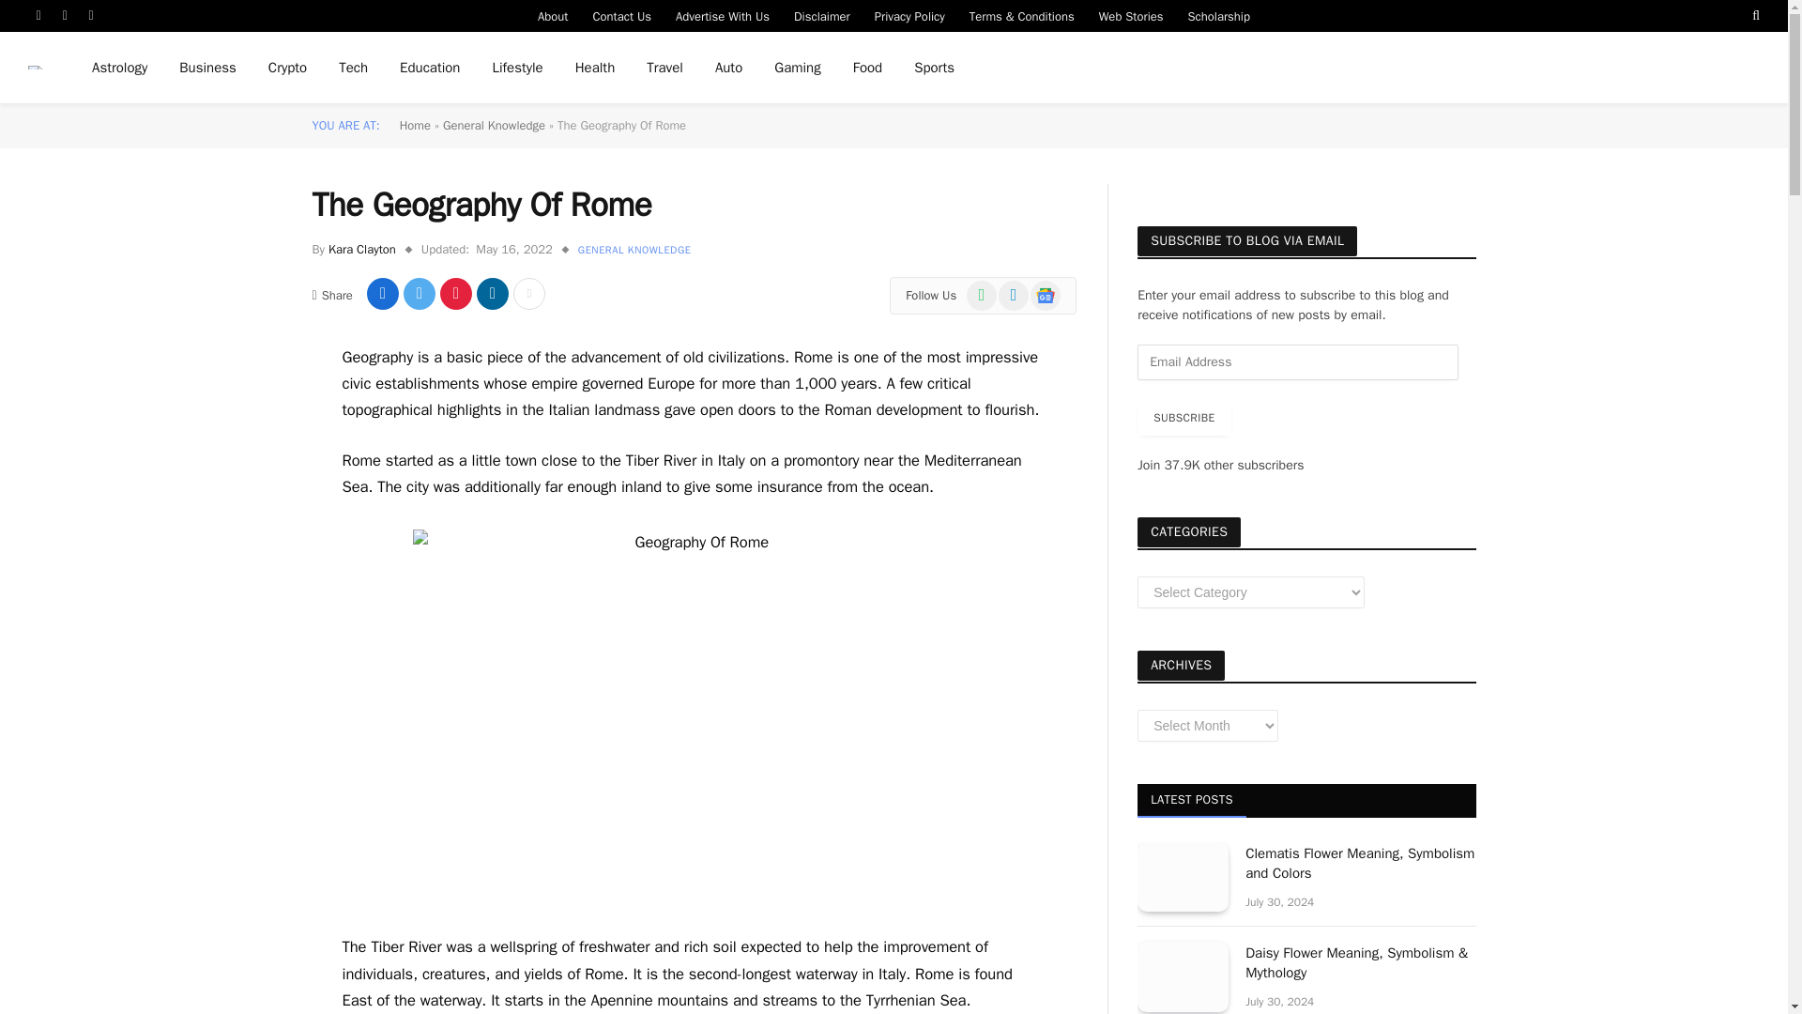 Image resolution: width=1802 pixels, height=1014 pixels. What do you see at coordinates (822, 15) in the screenshot?
I see `Disclaimer` at bounding box center [822, 15].